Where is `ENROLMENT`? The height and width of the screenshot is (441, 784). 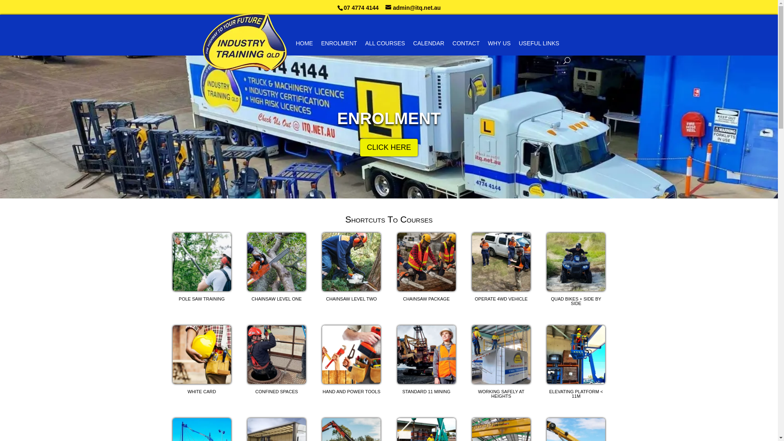 ENROLMENT is located at coordinates (389, 118).